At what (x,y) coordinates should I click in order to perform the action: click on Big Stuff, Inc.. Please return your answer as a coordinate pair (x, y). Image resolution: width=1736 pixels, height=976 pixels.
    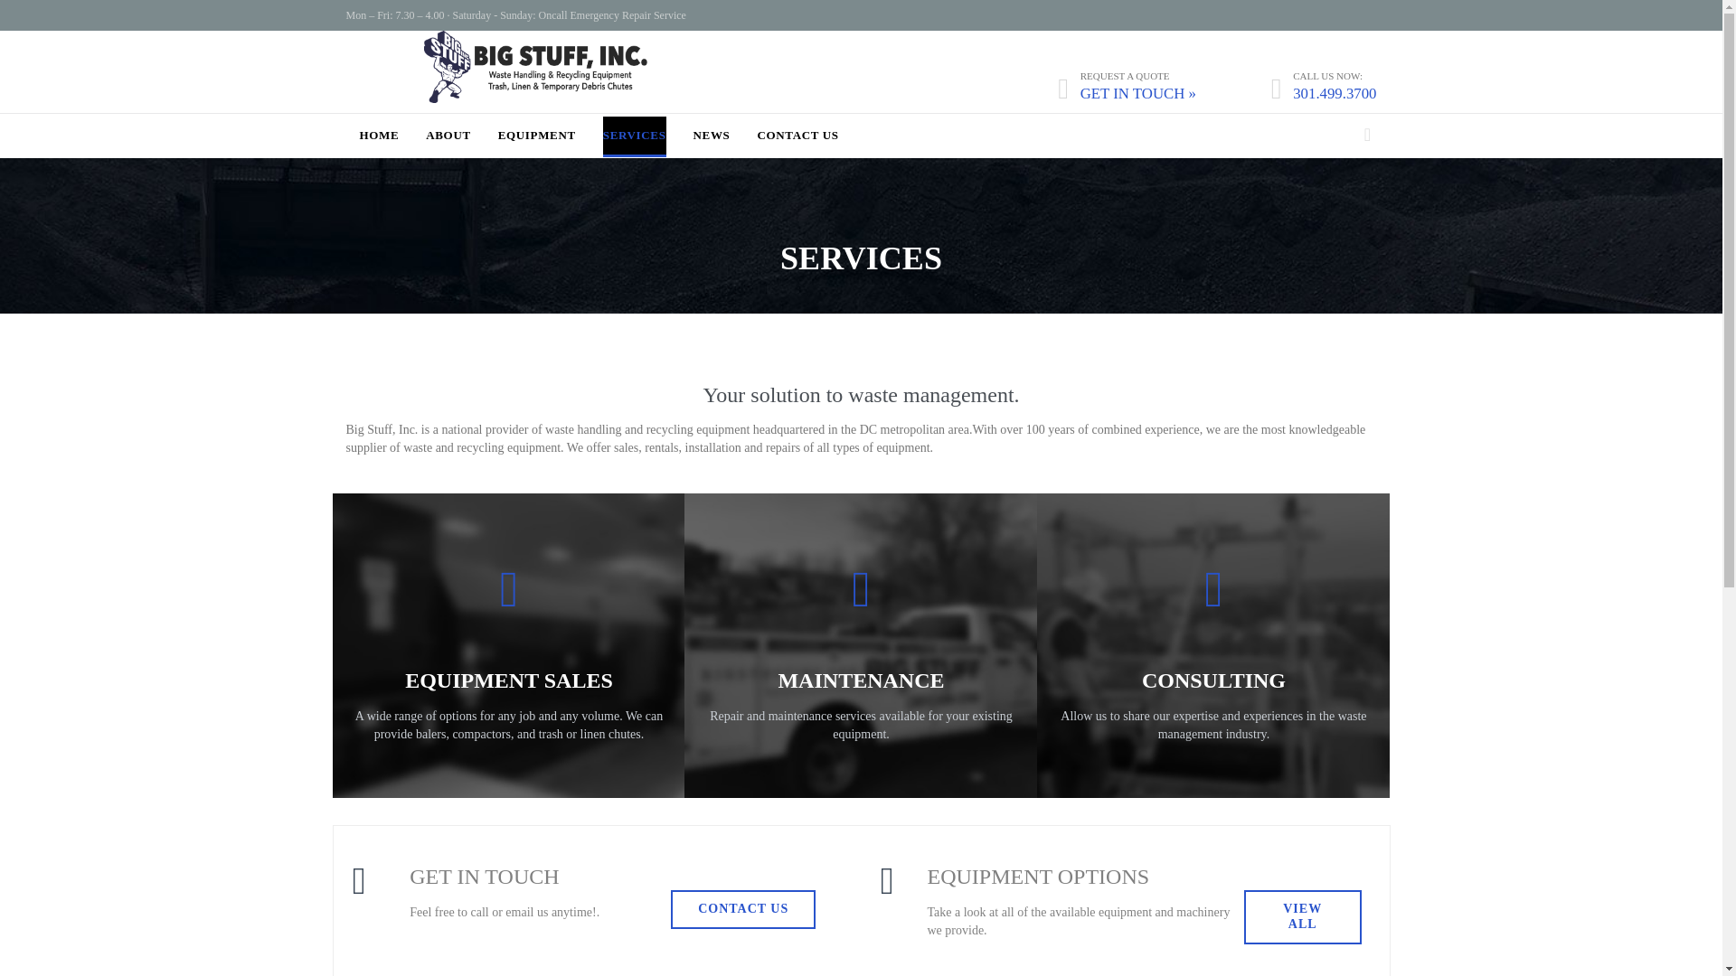
    Looking at the image, I should click on (535, 85).